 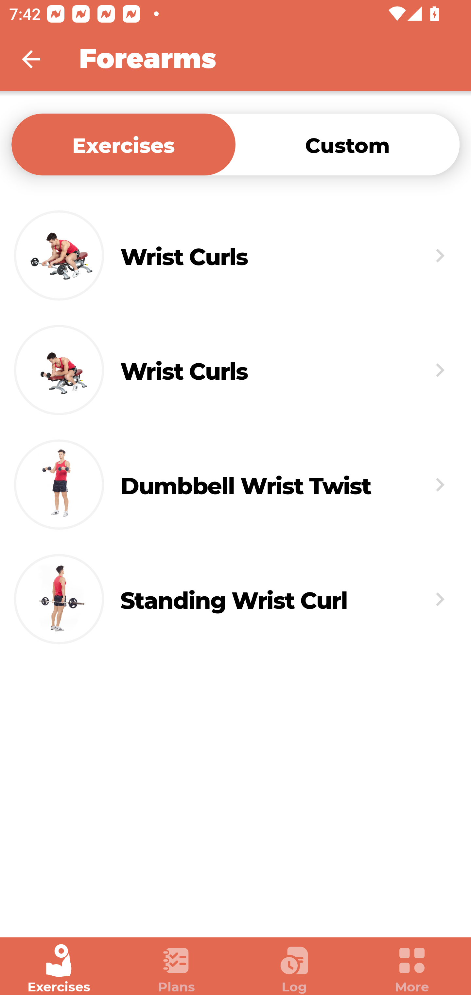 What do you see at coordinates (412, 969) in the screenshot?
I see `More` at bounding box center [412, 969].